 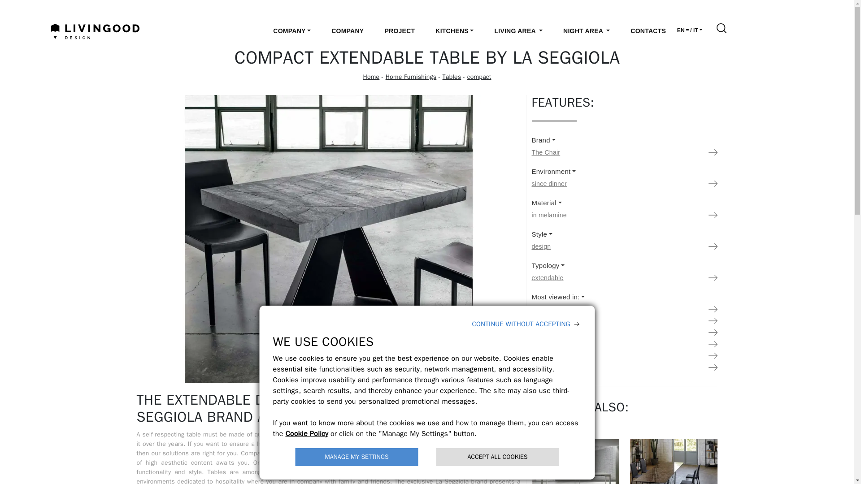 What do you see at coordinates (411, 77) in the screenshot?
I see `Home Furnishings` at bounding box center [411, 77].